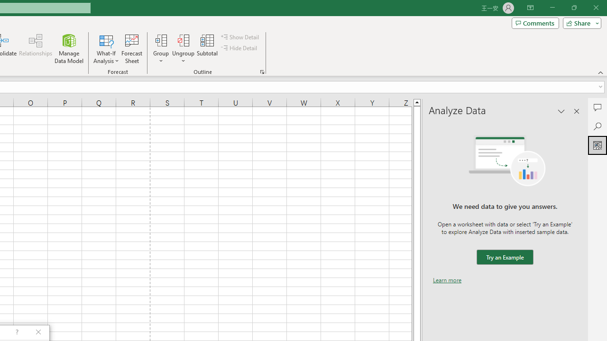  I want to click on Relationships, so click(36, 48).